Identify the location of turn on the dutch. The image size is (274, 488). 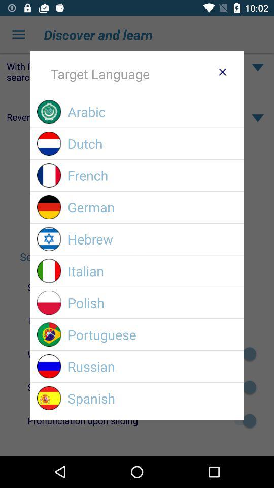
(152, 143).